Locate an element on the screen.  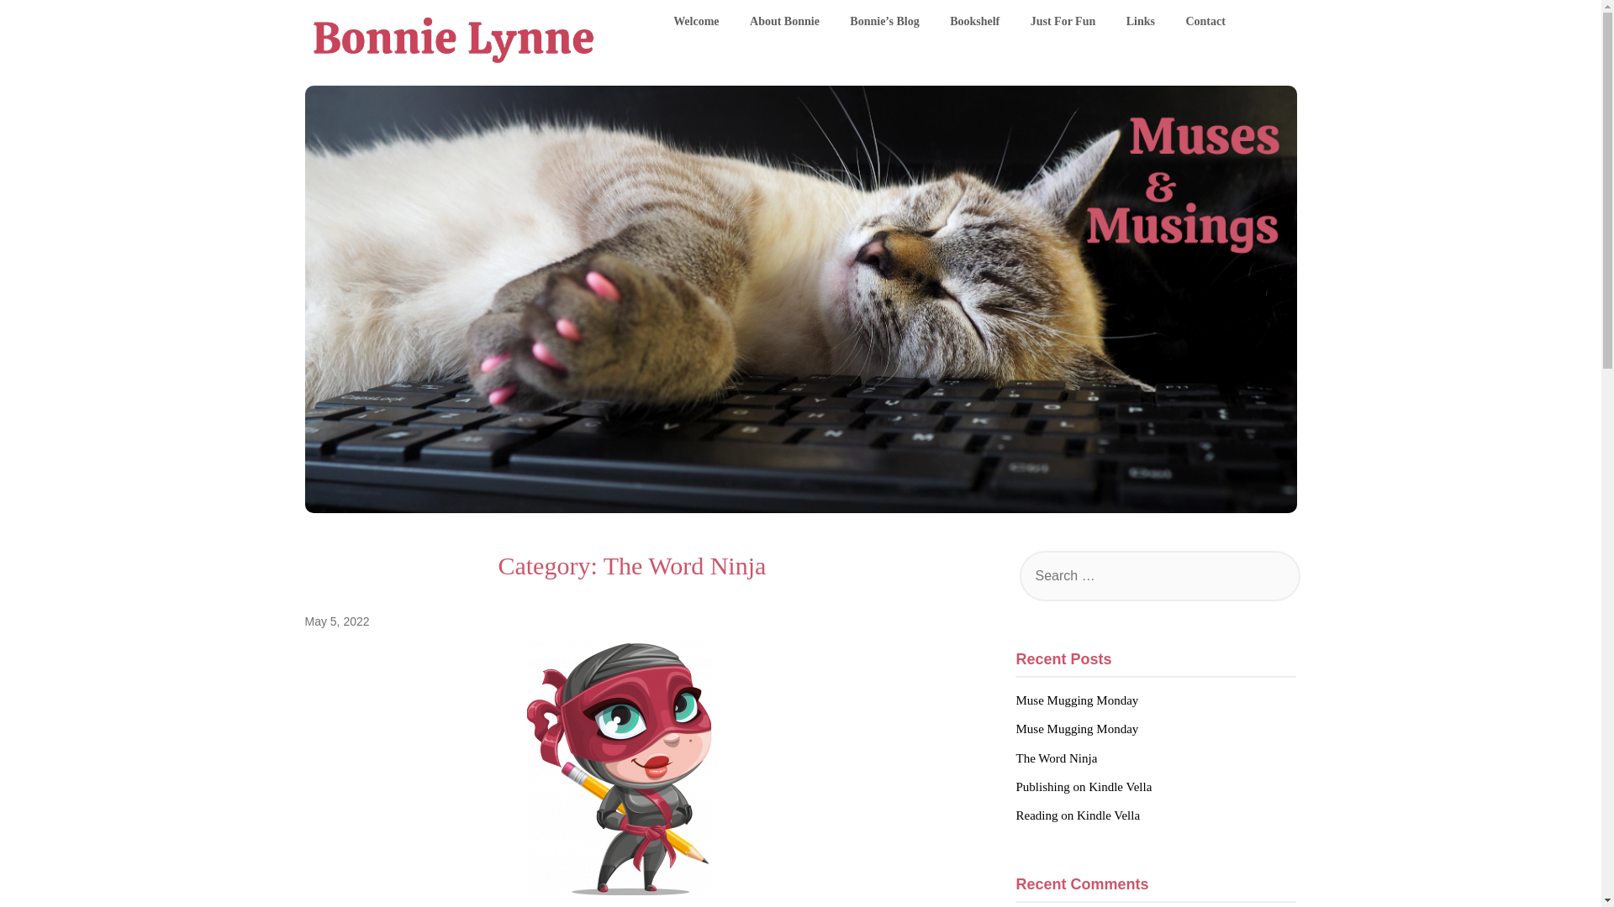
Bookshelf is located at coordinates (974, 22).